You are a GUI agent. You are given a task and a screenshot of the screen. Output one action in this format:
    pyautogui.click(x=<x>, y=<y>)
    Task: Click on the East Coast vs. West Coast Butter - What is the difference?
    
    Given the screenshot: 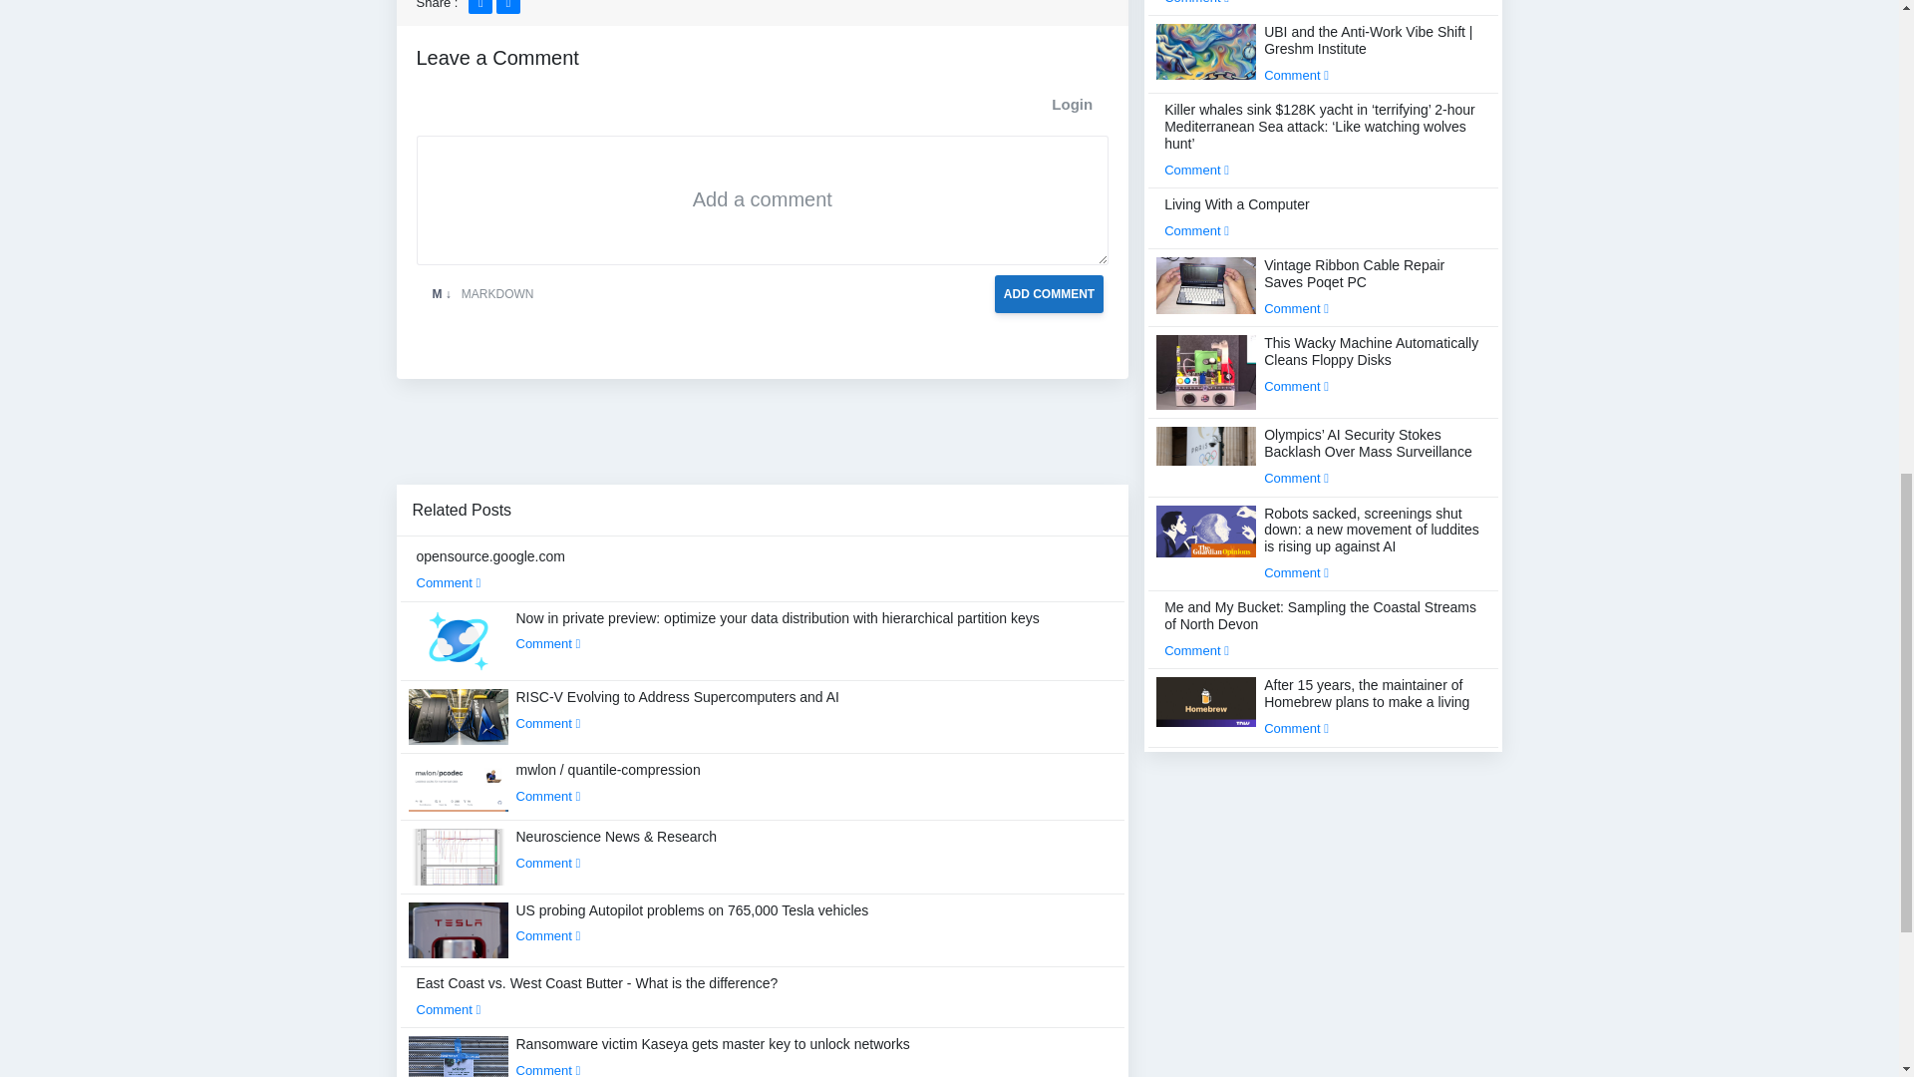 What is the action you would take?
    pyautogui.click(x=598, y=995)
    